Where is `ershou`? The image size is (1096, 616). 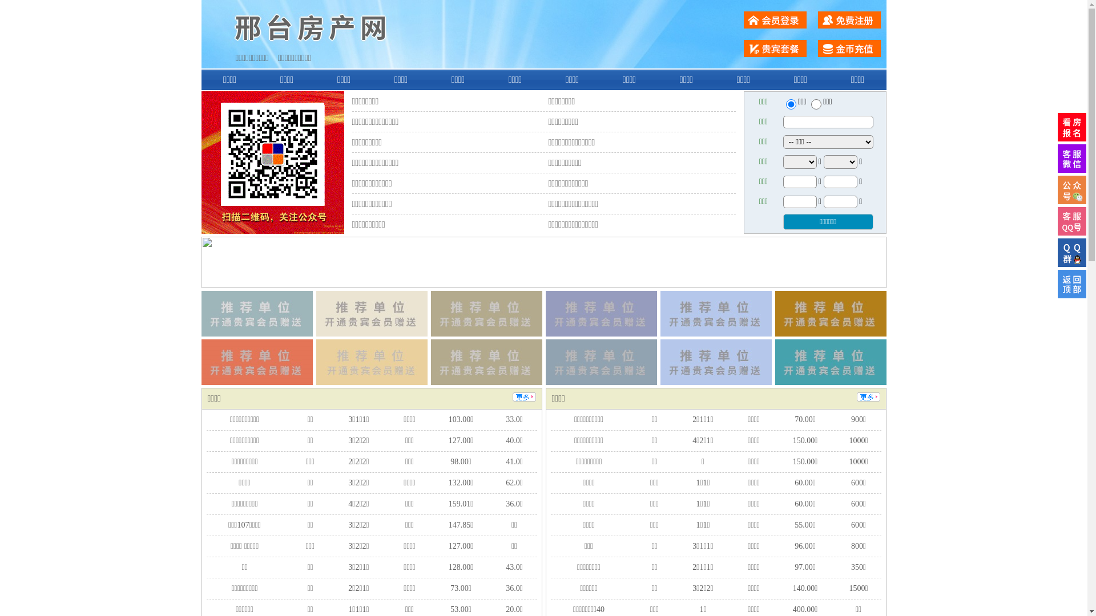 ershou is located at coordinates (791, 104).